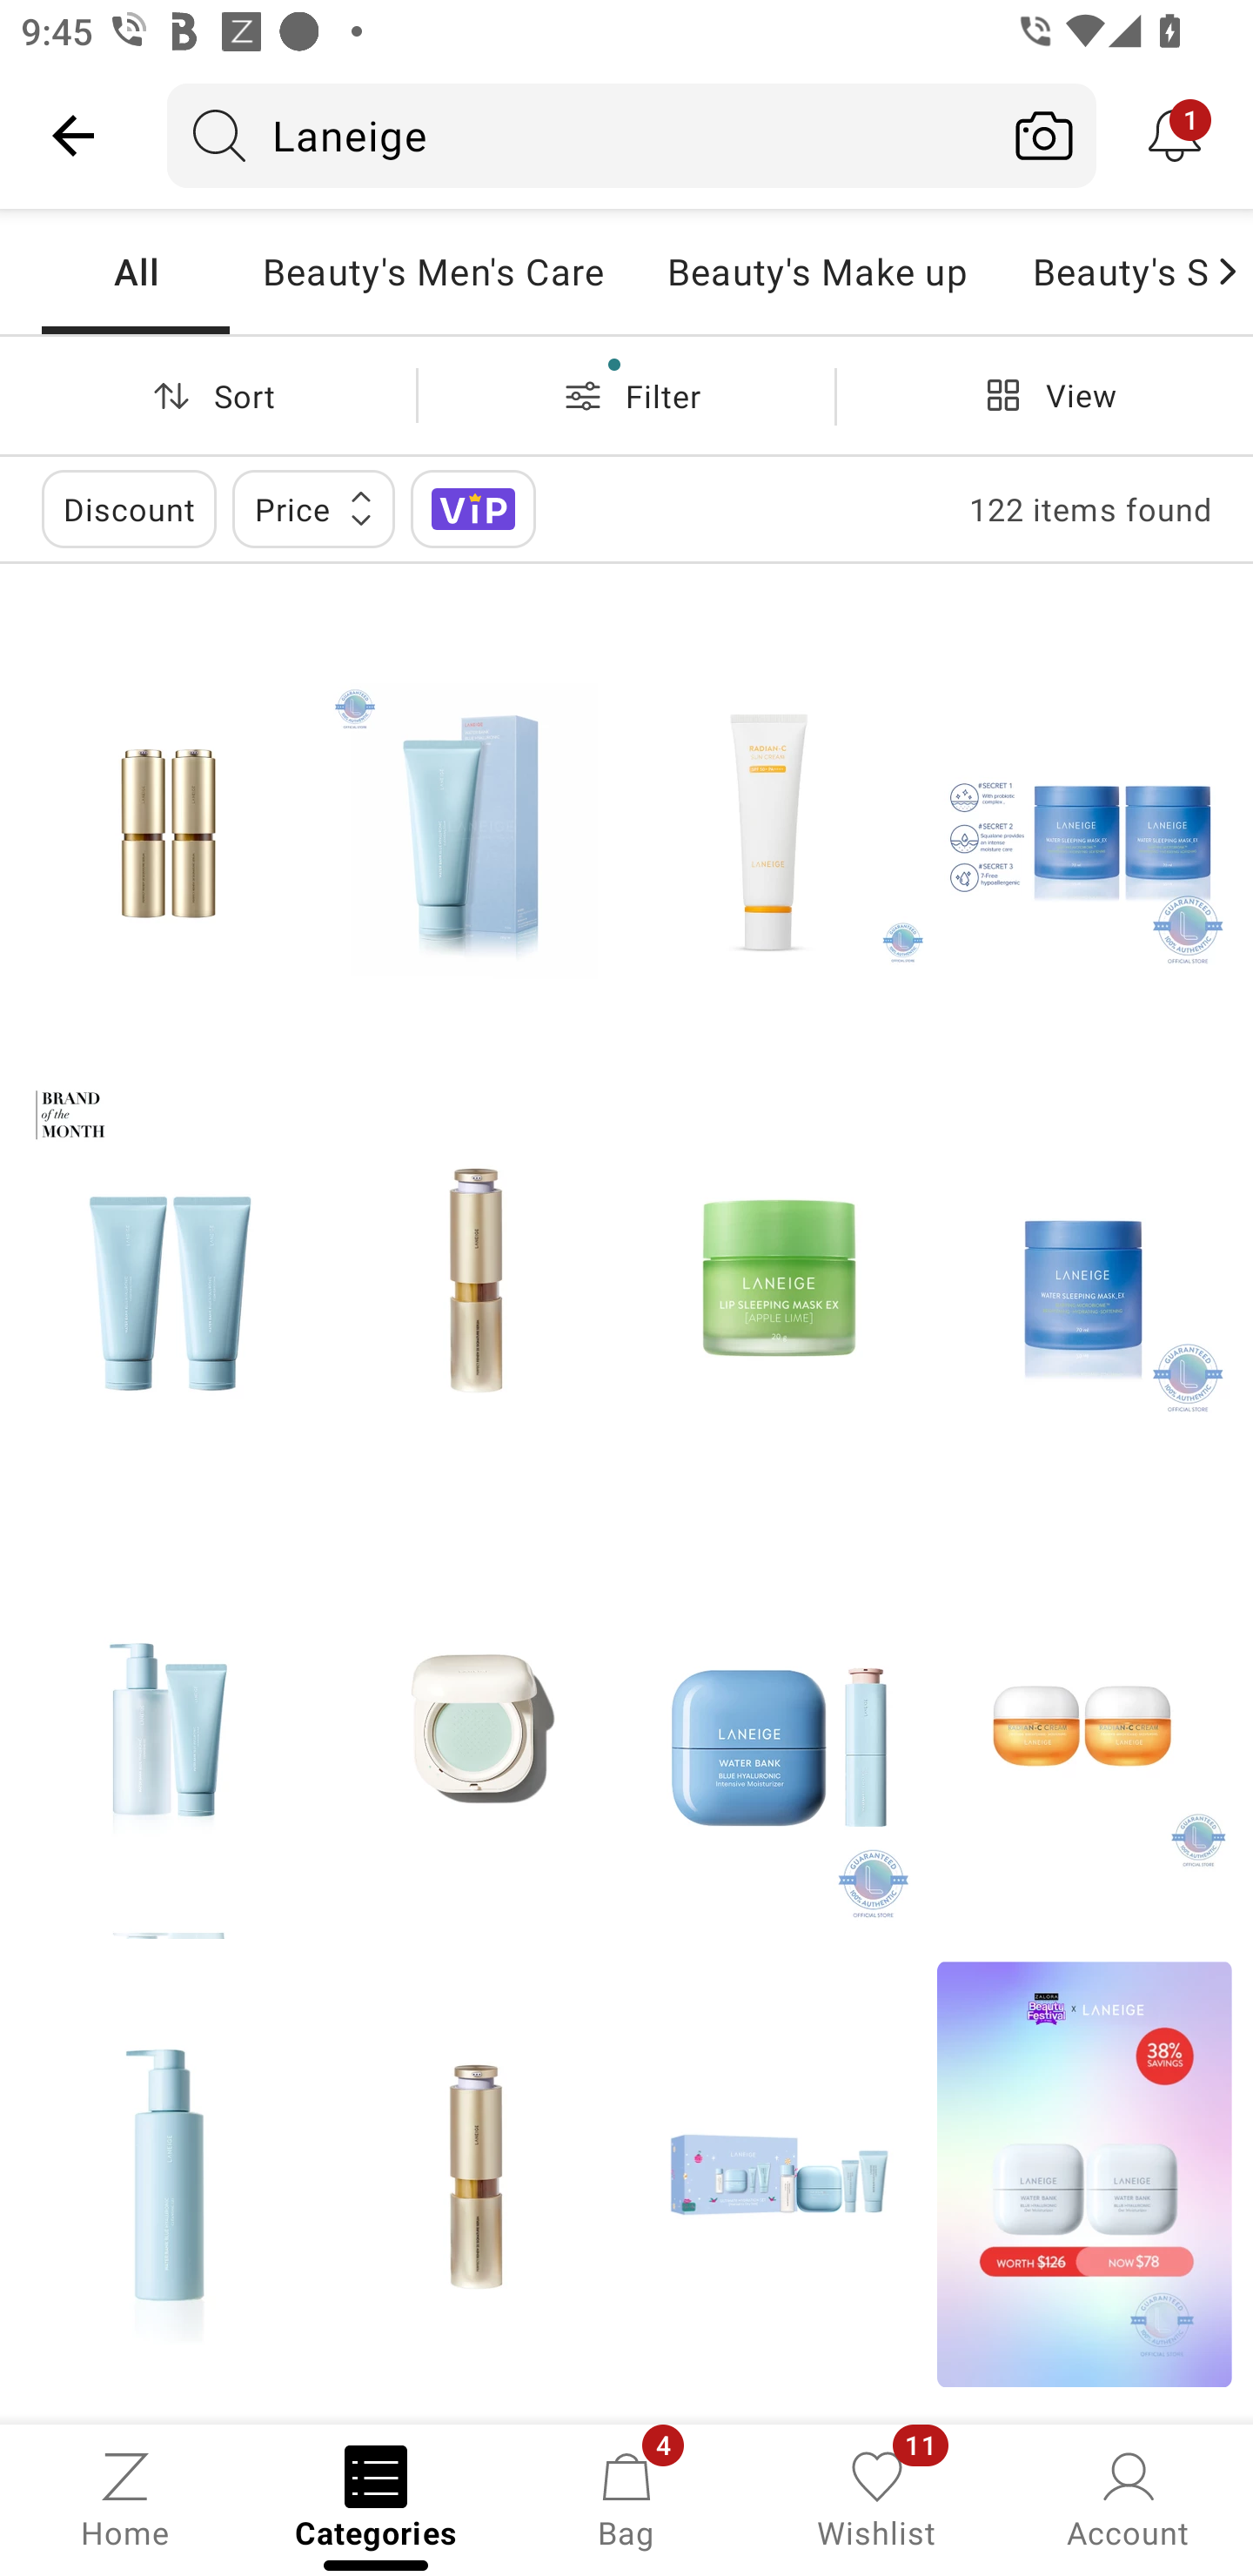  Describe the element at coordinates (432, 272) in the screenshot. I see `Beauty's Men's Care` at that location.